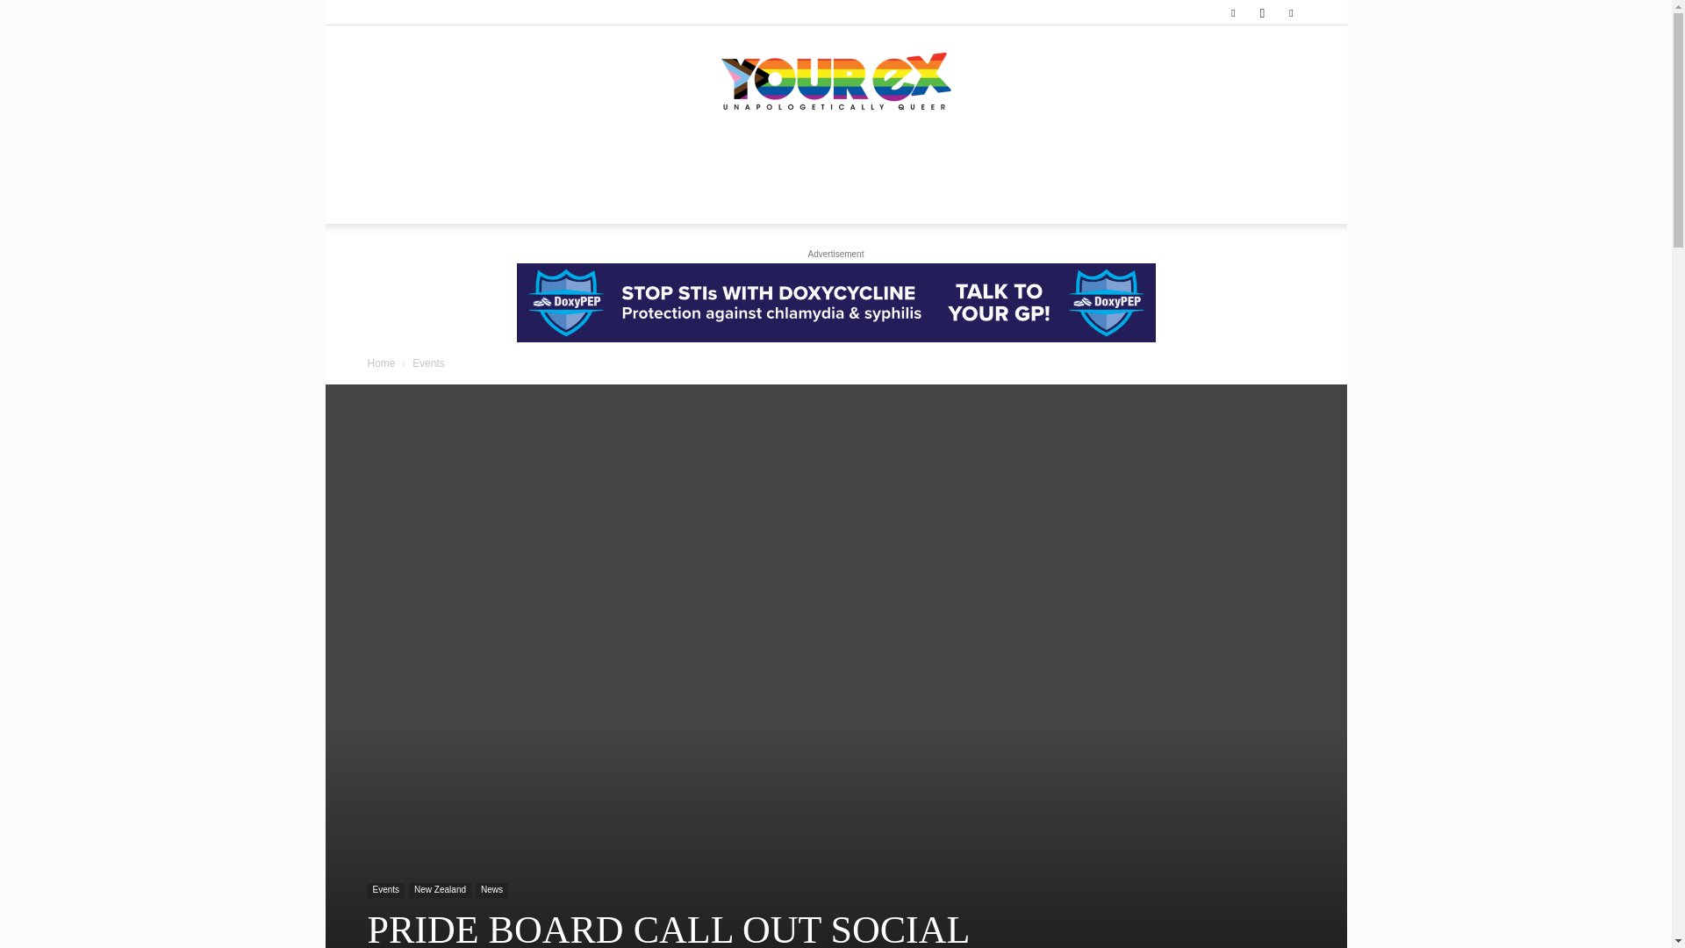 The width and height of the screenshot is (1685, 948). Describe the element at coordinates (553, 160) in the screenshot. I see `OPINION` at that location.